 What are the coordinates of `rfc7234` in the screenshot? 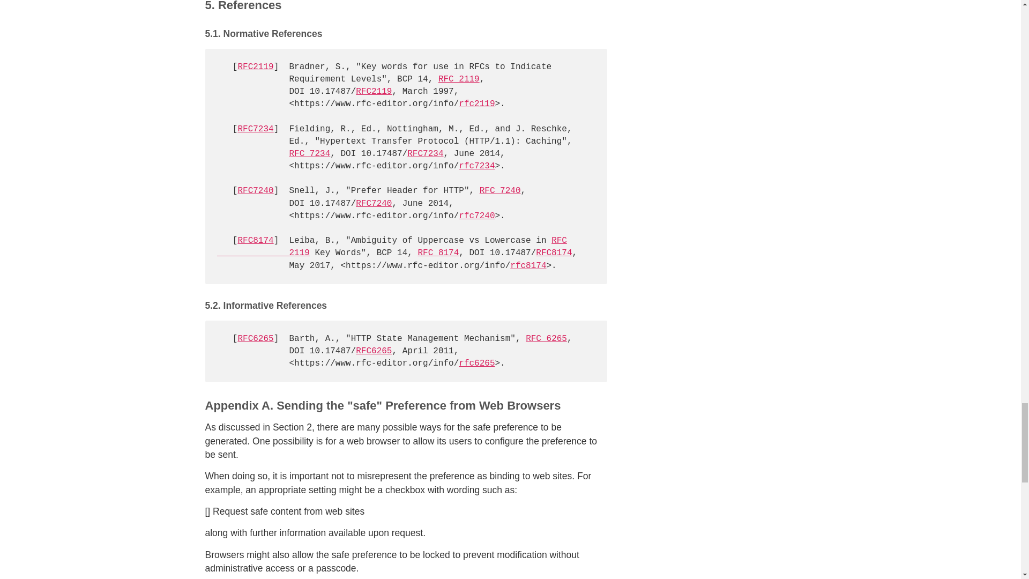 It's located at (477, 166).